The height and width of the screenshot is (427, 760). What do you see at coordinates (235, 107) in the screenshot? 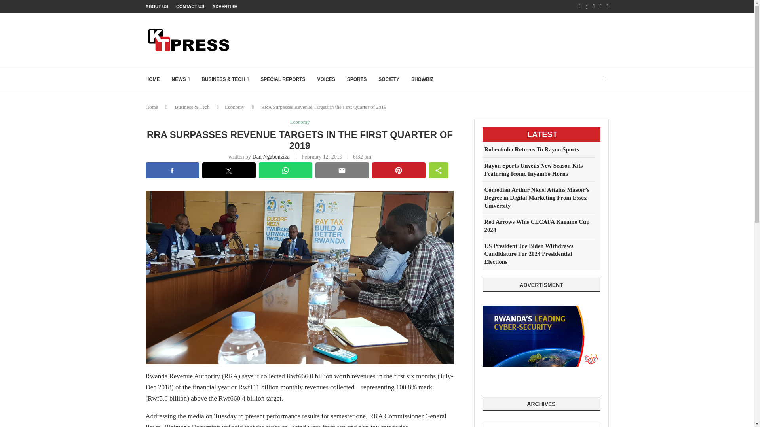
I see `Economy` at bounding box center [235, 107].